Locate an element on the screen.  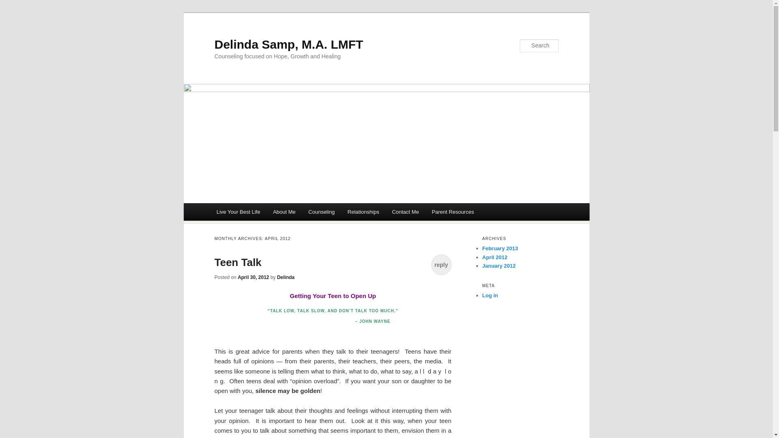
Relationships is located at coordinates (363, 212).